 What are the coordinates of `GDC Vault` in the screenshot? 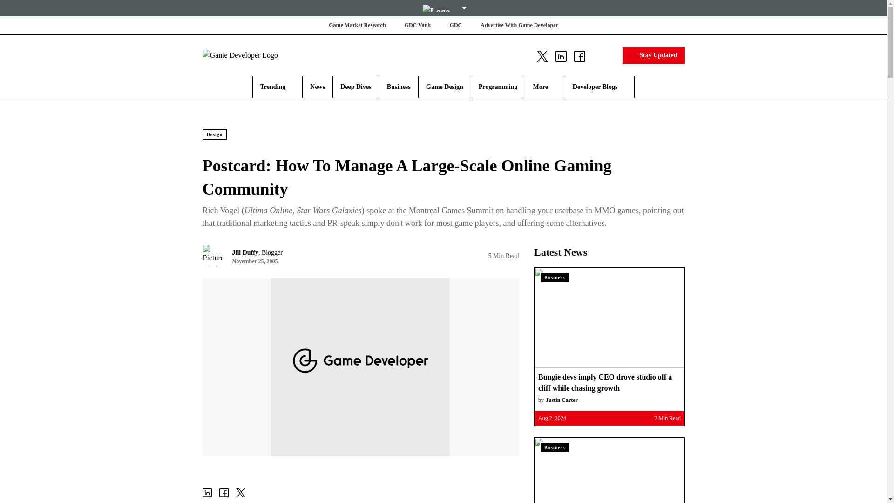 It's located at (418, 25).